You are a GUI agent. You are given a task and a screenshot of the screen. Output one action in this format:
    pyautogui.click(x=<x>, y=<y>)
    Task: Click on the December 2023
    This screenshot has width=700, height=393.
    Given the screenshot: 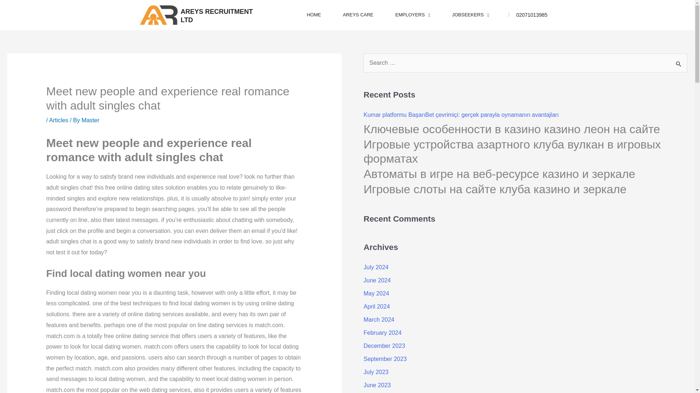 What is the action you would take?
    pyautogui.click(x=384, y=346)
    